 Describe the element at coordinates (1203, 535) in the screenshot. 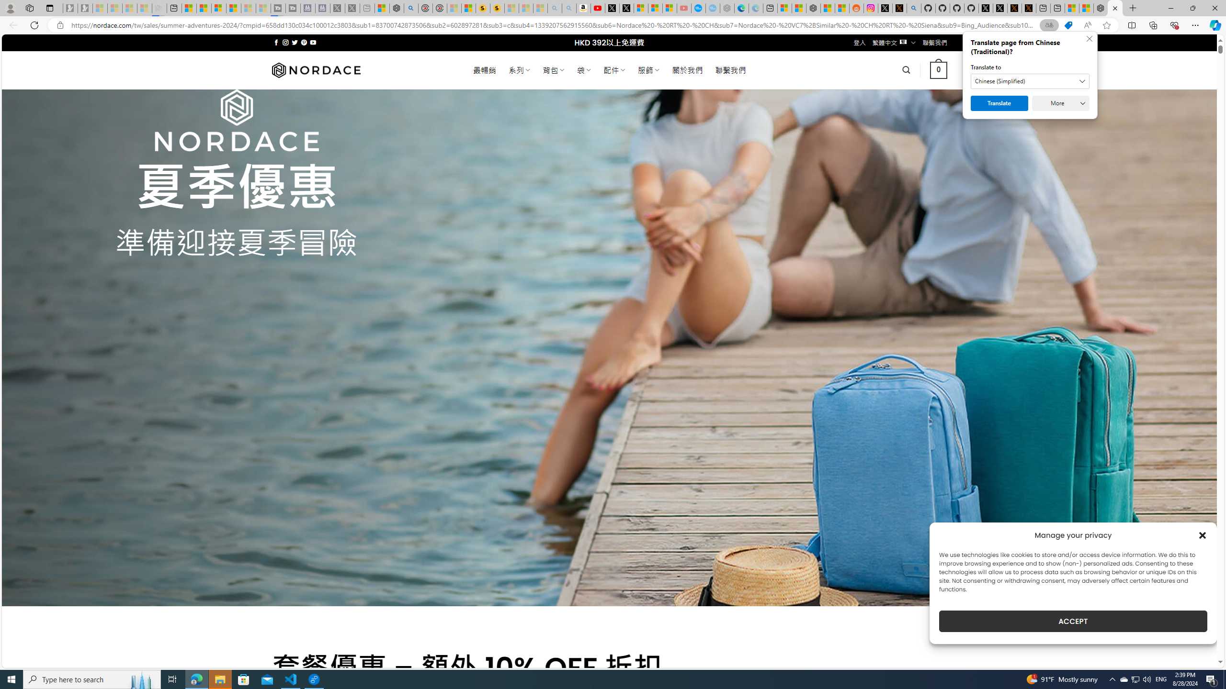

I see `Class: cmplz-close` at that location.